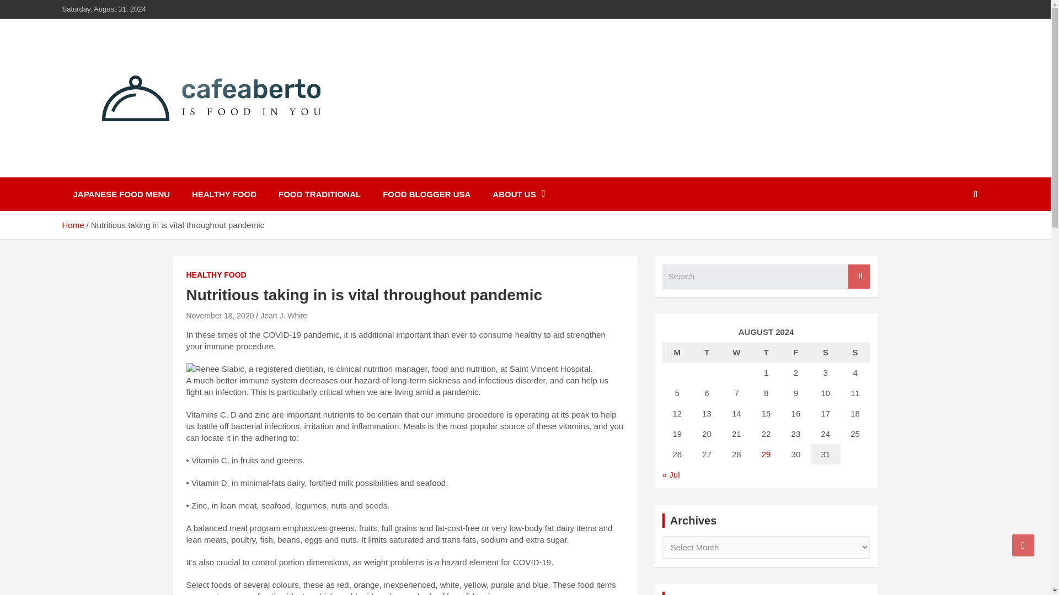 The height and width of the screenshot is (595, 1059). I want to click on FOOD BLOGGER USA, so click(426, 194).